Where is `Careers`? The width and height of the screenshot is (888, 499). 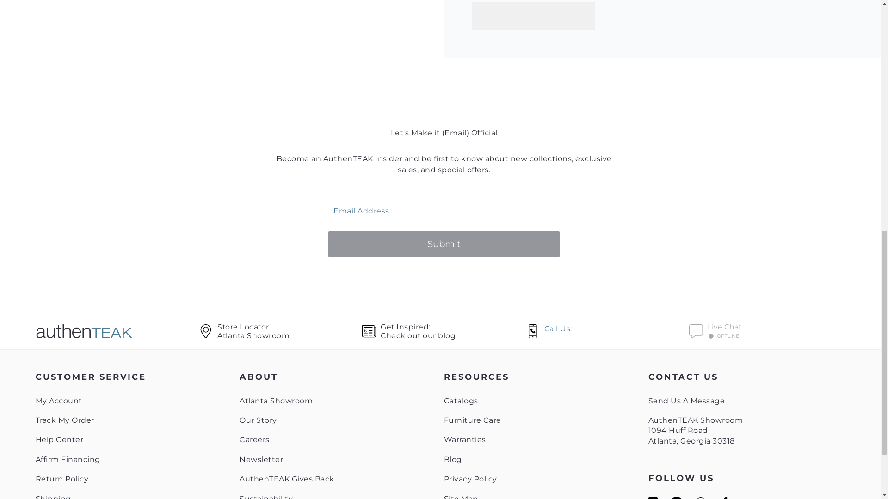 Careers is located at coordinates (59, 400).